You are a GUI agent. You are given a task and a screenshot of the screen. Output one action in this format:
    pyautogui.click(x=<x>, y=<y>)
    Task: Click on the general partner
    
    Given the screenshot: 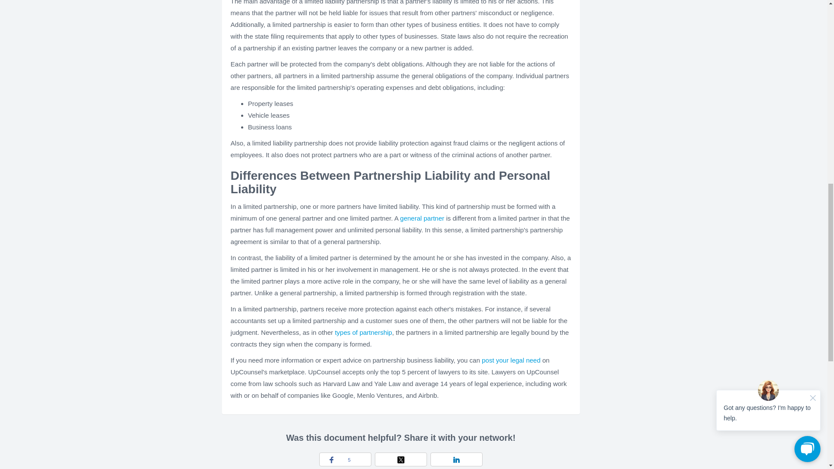 What is the action you would take?
    pyautogui.click(x=422, y=218)
    